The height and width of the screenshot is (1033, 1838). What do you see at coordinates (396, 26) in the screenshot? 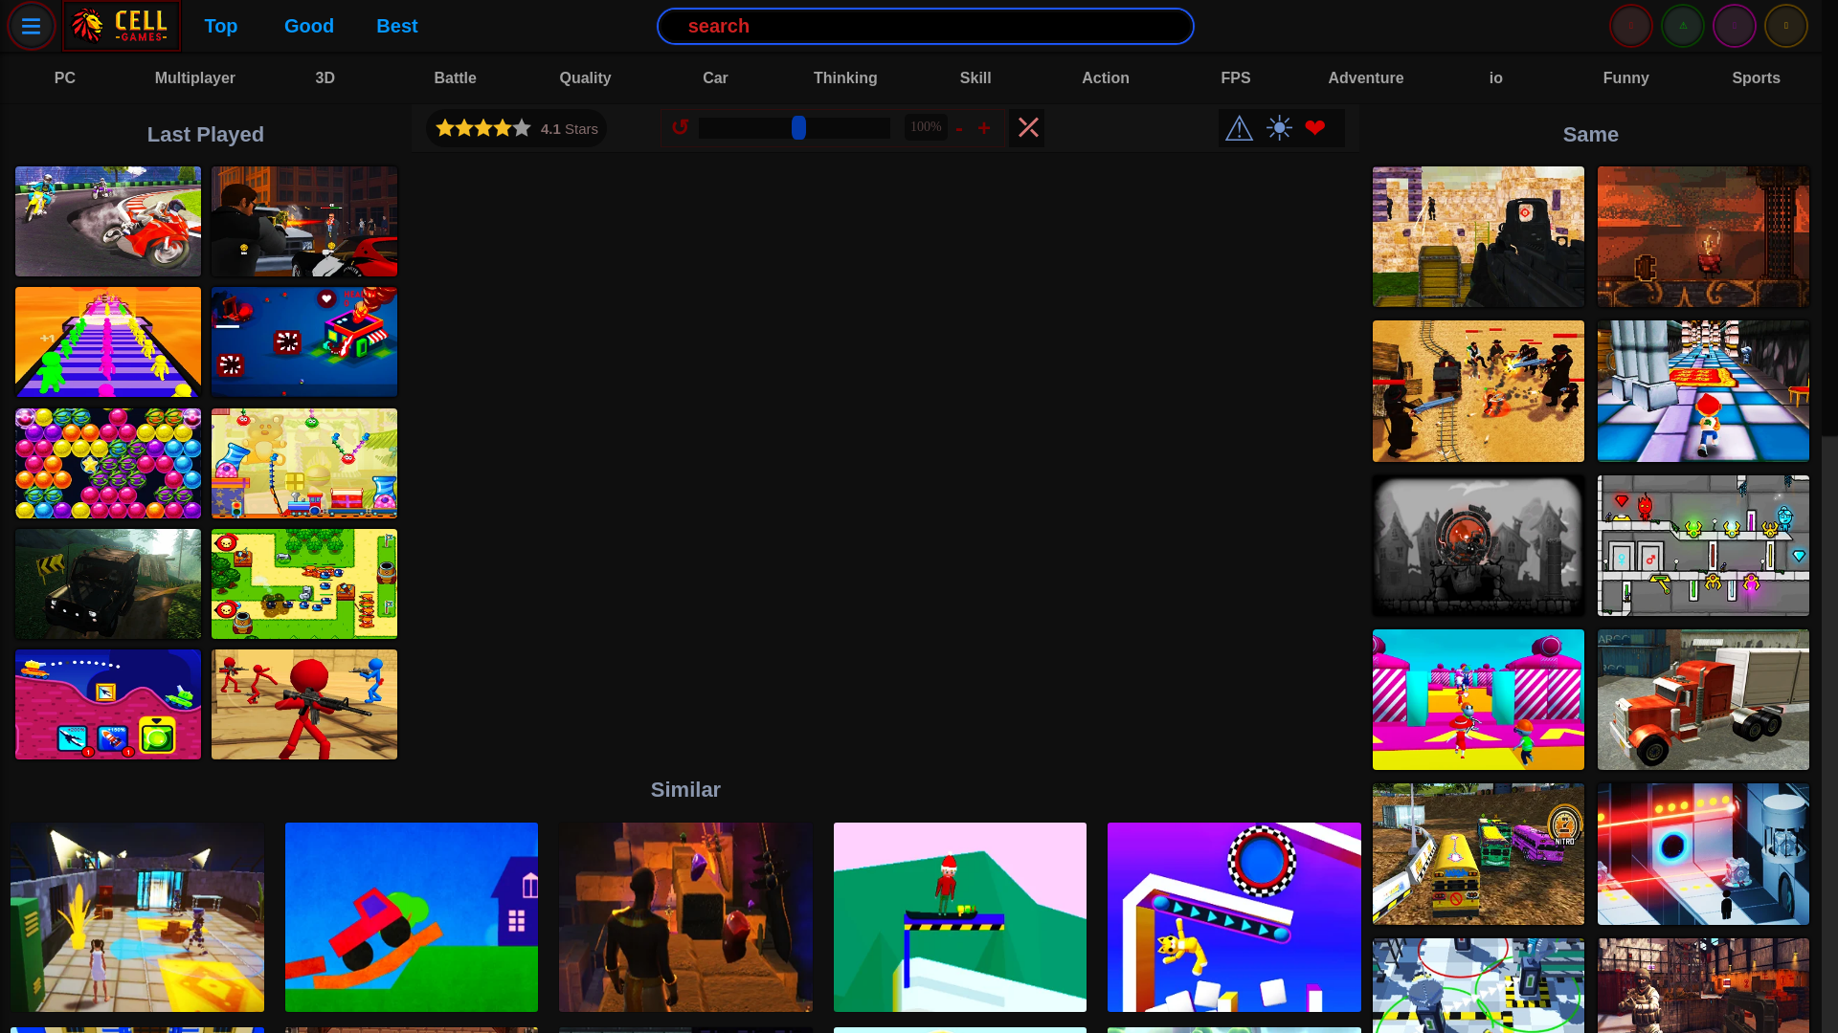
I see `Best` at bounding box center [396, 26].